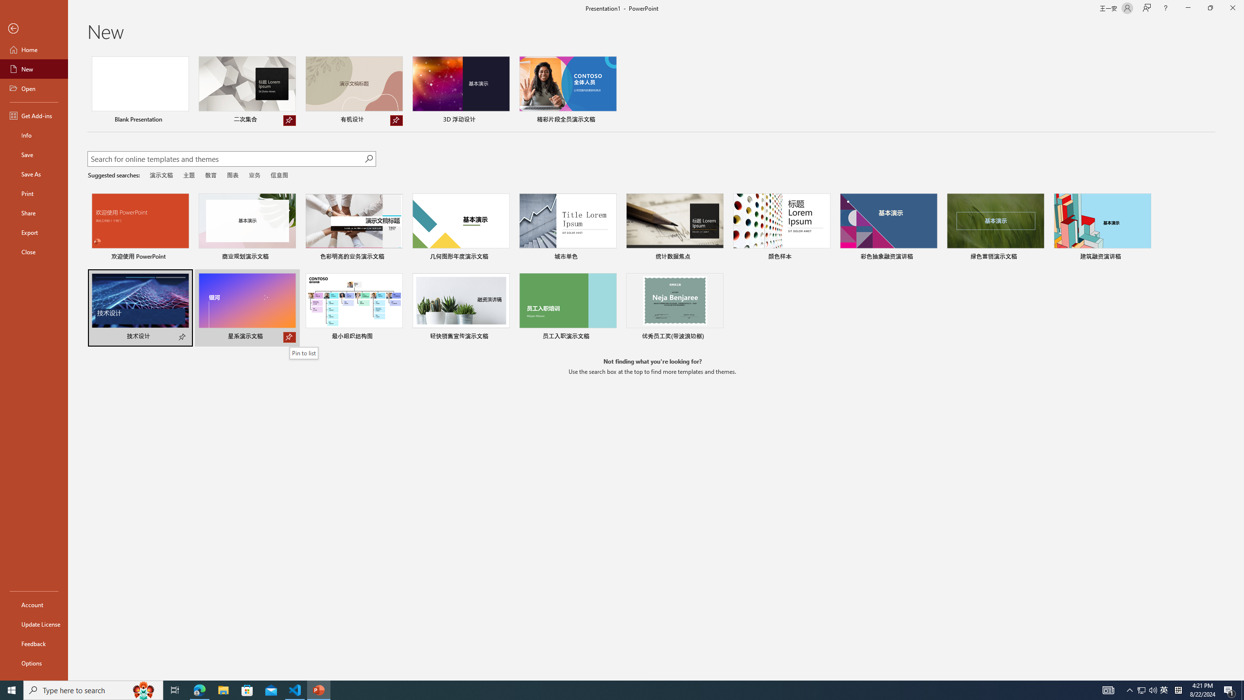 The width and height of the screenshot is (1244, 700). I want to click on Save As, so click(34, 174).